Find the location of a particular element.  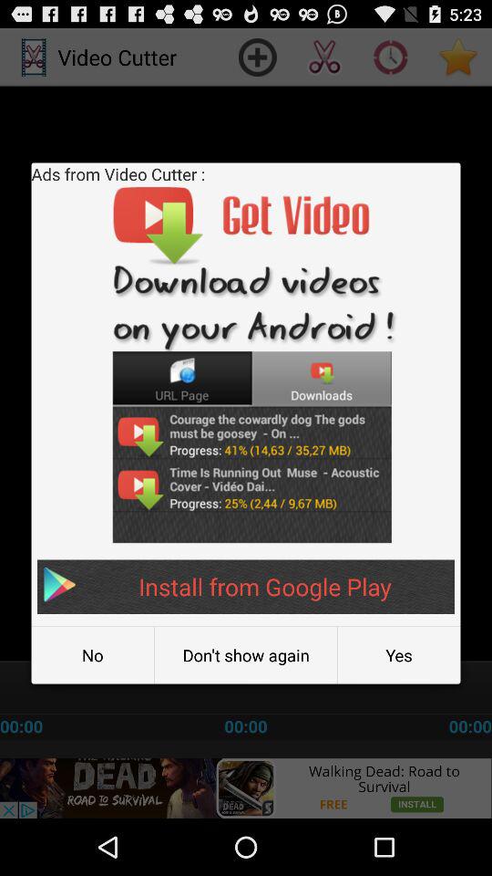

click yes at the bottom right corner is located at coordinates (399, 655).